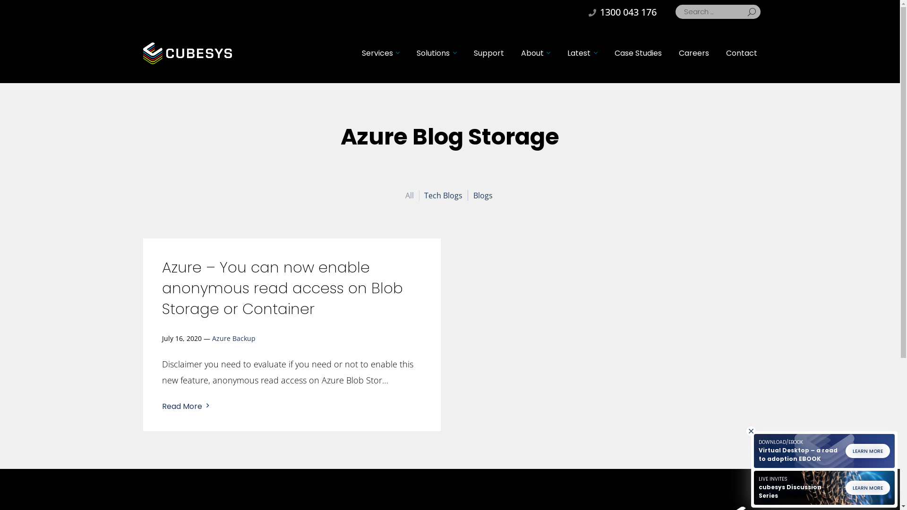 This screenshot has width=907, height=510. What do you see at coordinates (436, 53) in the screenshot?
I see `Solutions` at bounding box center [436, 53].